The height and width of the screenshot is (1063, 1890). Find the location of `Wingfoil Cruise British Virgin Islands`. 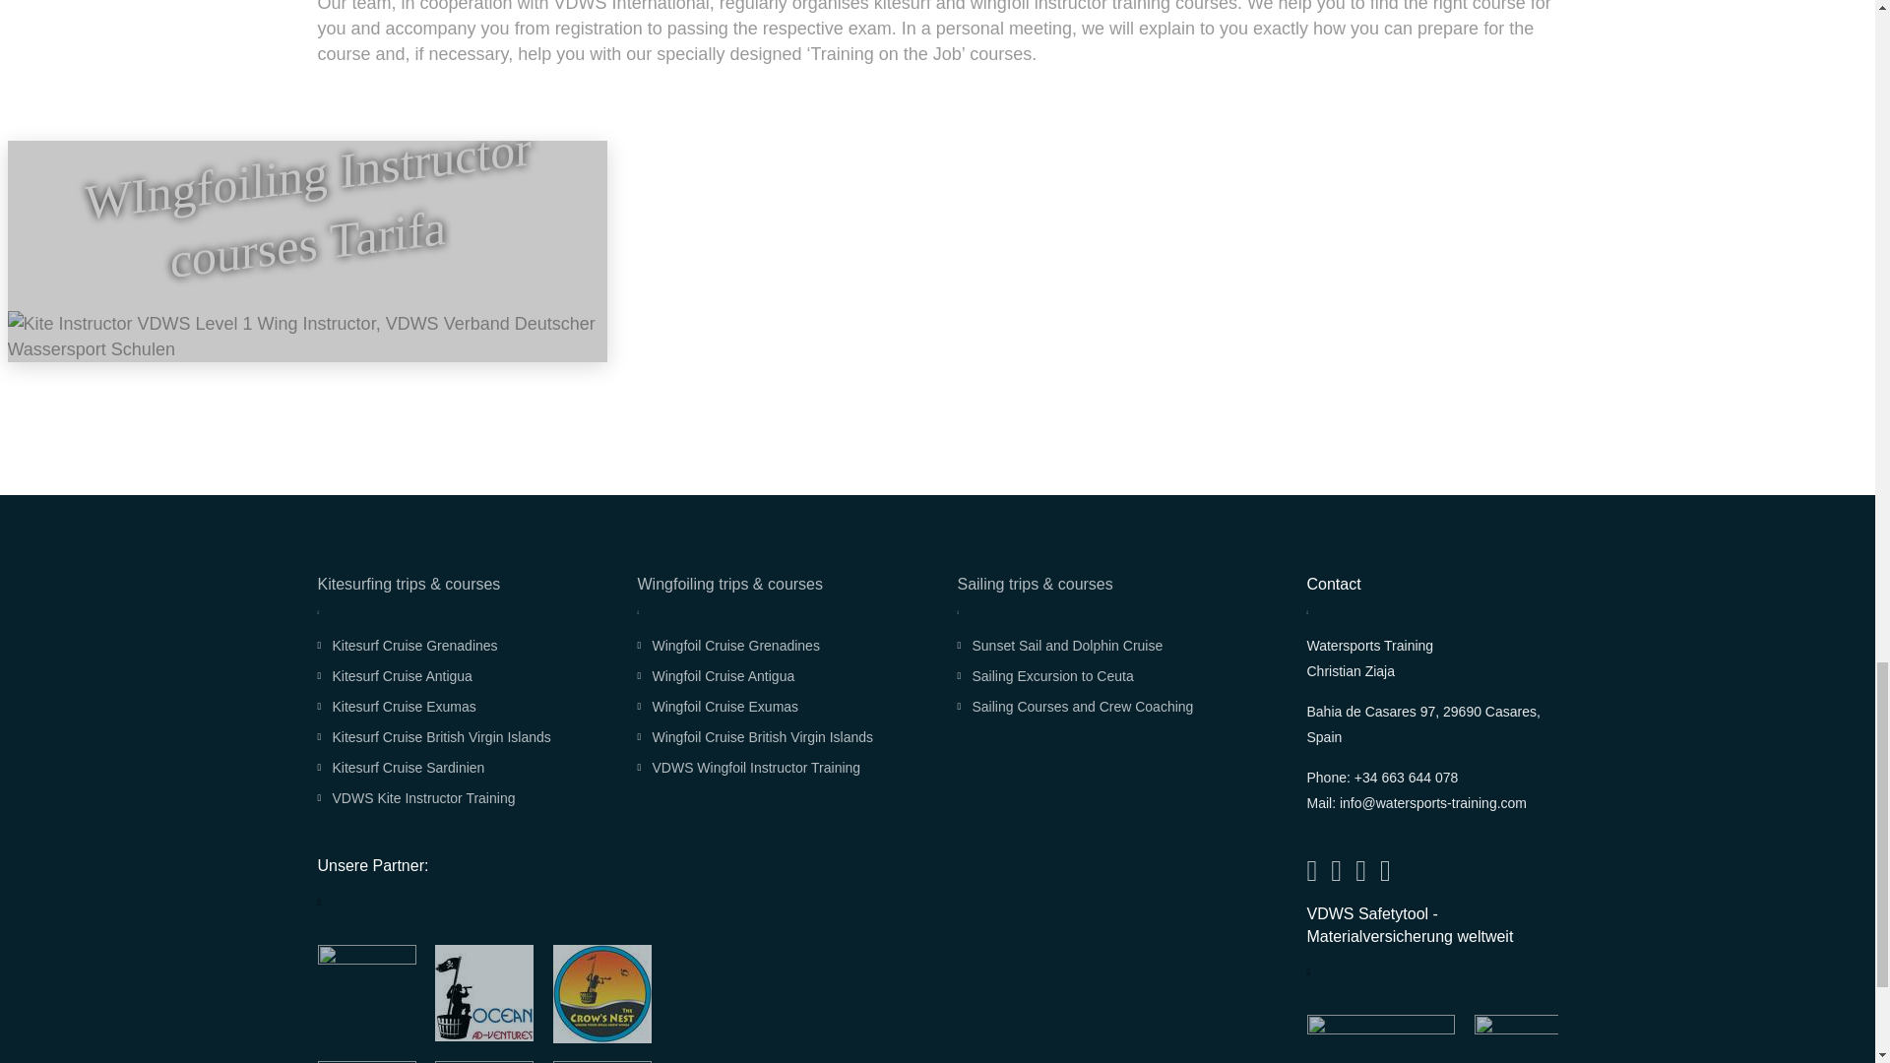

Wingfoil Cruise British Virgin Islands is located at coordinates (755, 738).